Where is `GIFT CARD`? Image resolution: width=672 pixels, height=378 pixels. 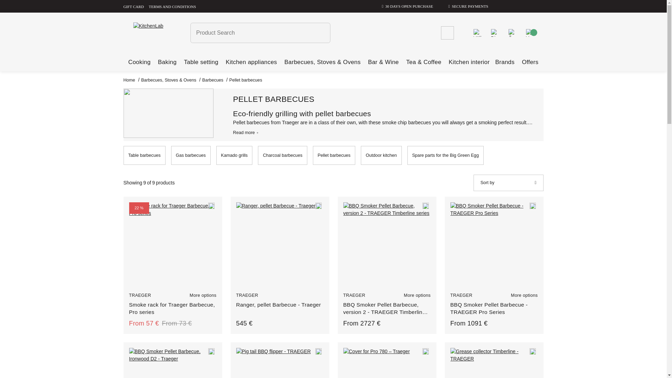 GIFT CARD is located at coordinates (133, 6).